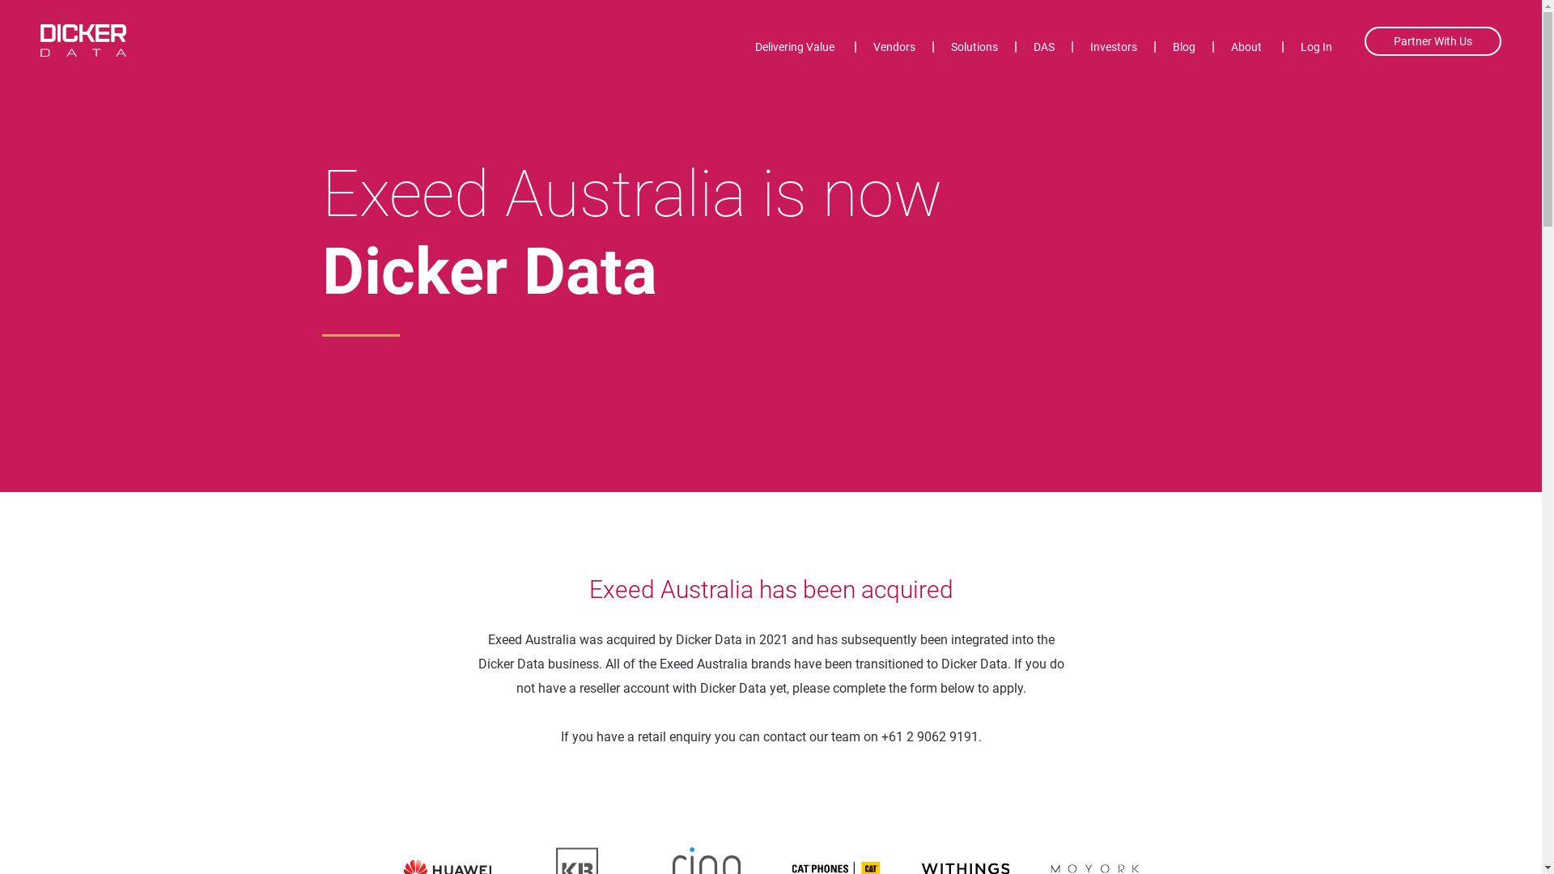  I want to click on Investors, so click(1114, 50).